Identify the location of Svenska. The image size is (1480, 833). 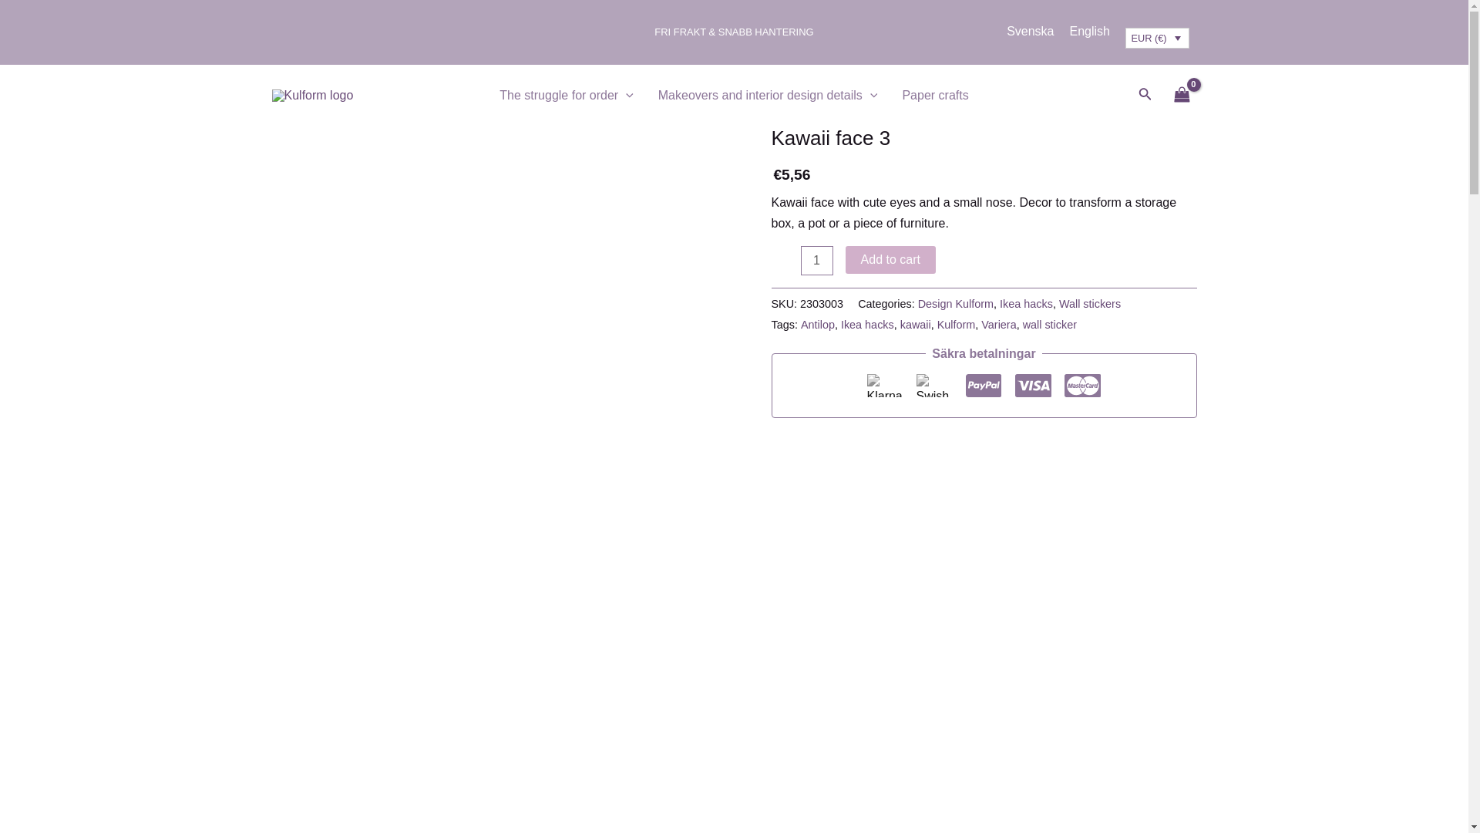
(1030, 31).